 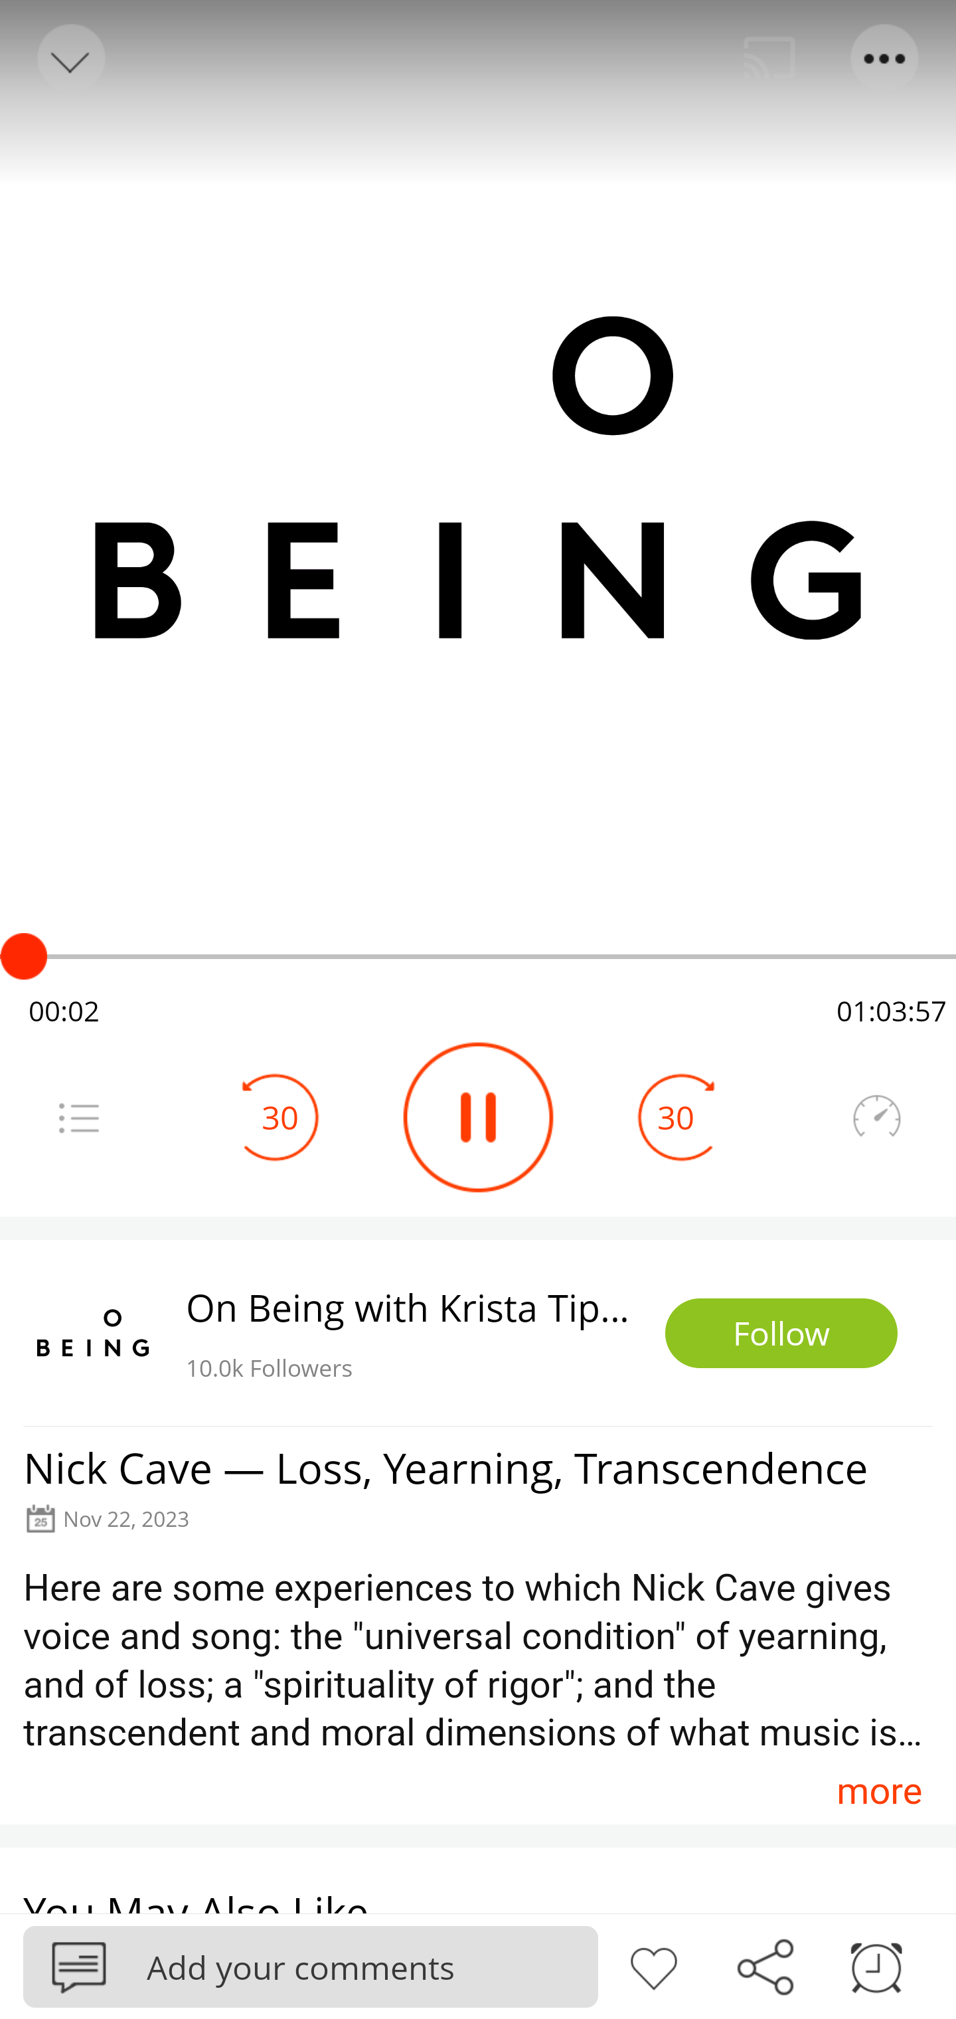 What do you see at coordinates (478, 1117) in the screenshot?
I see `Play` at bounding box center [478, 1117].